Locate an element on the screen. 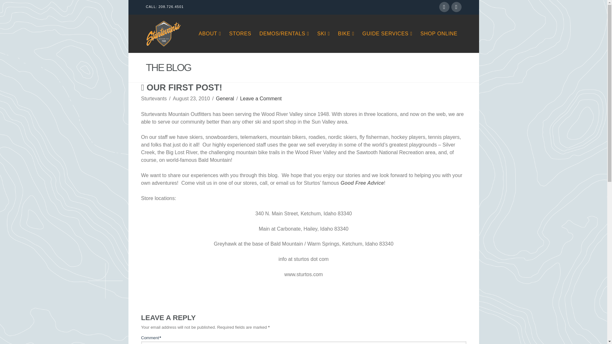 This screenshot has height=344, width=612. BIKE is located at coordinates (346, 34).